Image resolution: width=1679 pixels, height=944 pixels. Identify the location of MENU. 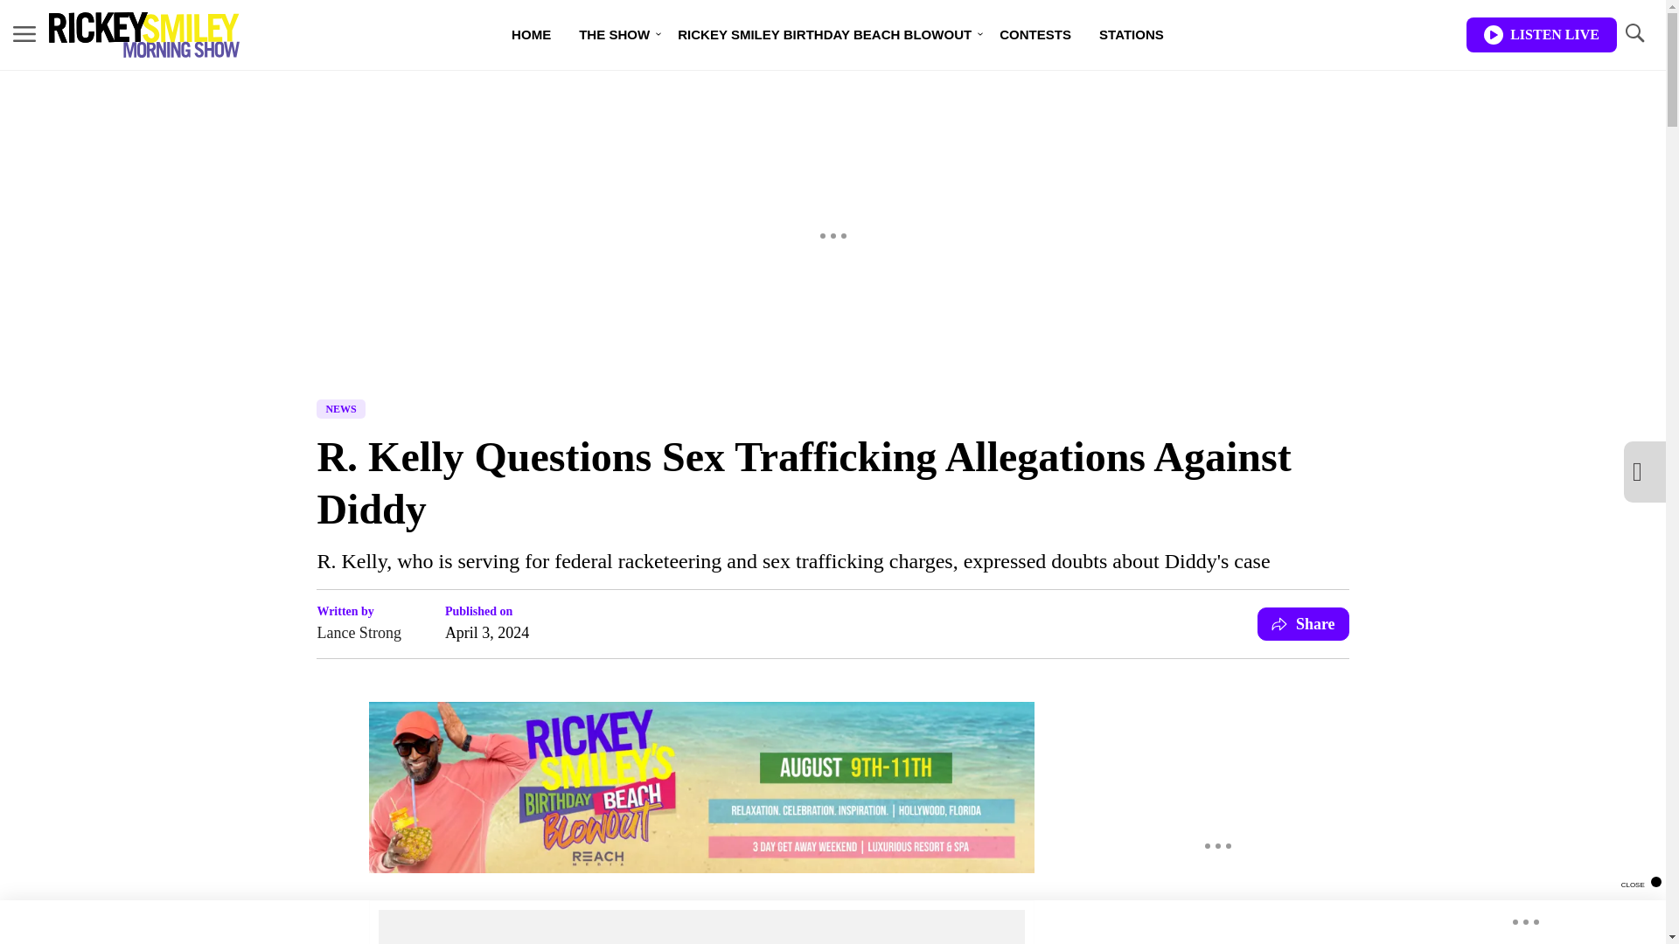
(24, 35).